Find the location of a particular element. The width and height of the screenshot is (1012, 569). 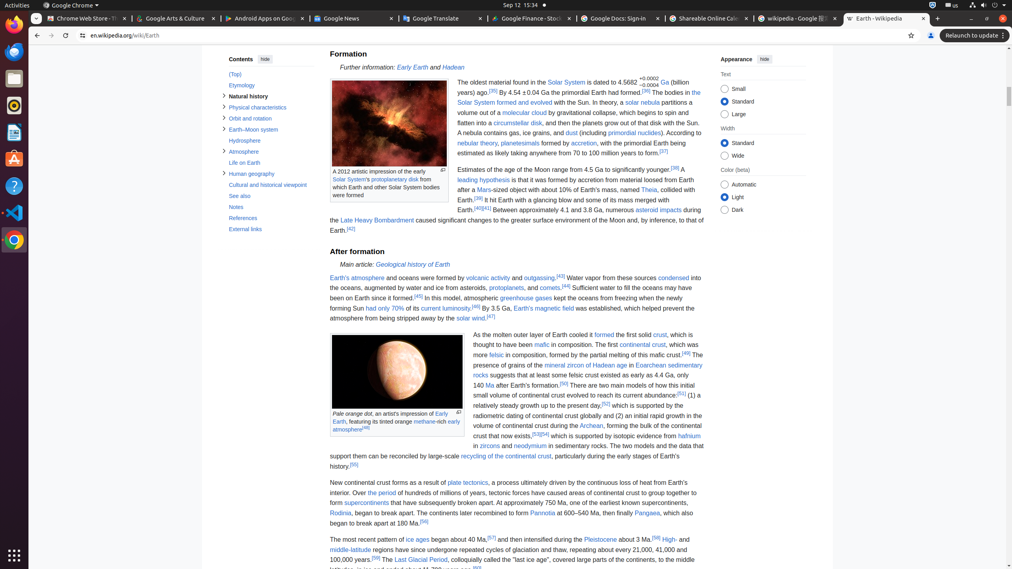

mafic is located at coordinates (542, 345).